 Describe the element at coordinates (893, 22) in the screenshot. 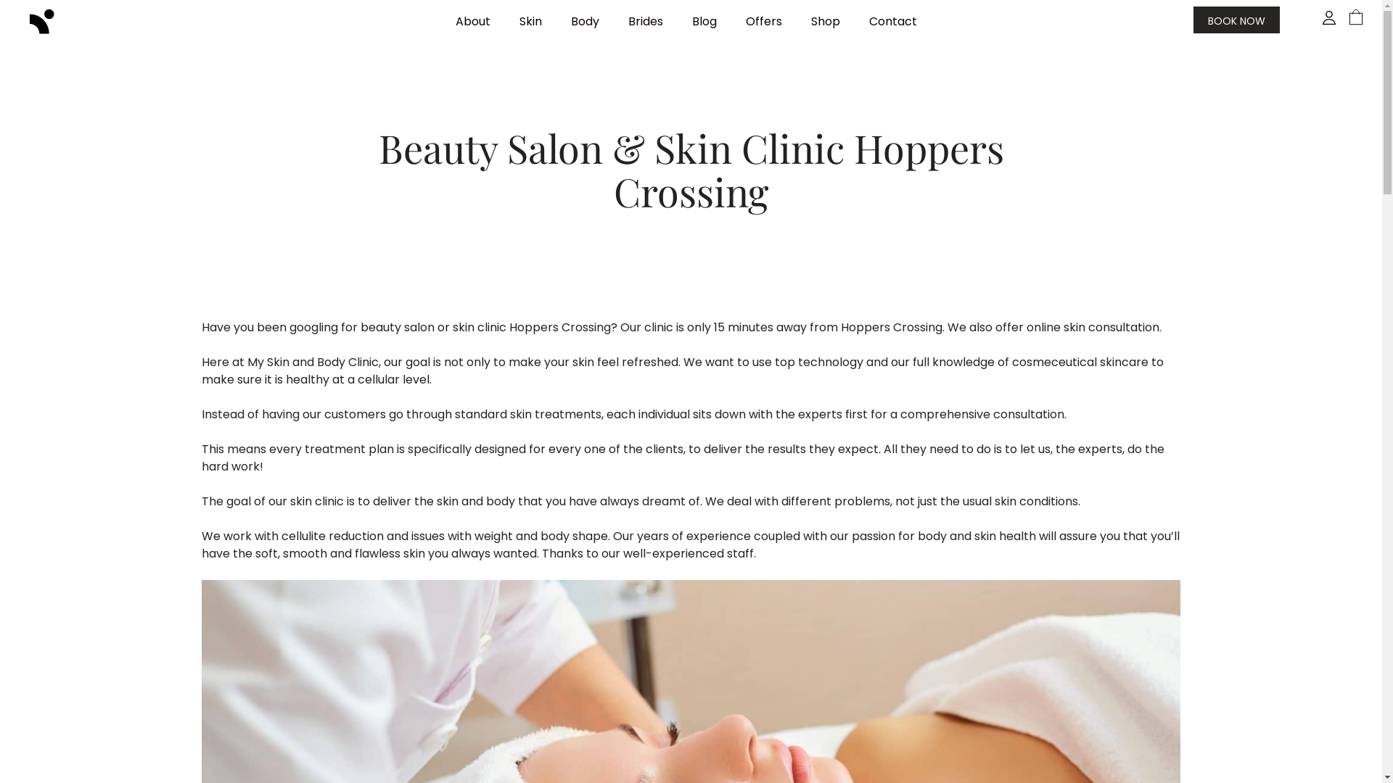

I see `Contact` at that location.